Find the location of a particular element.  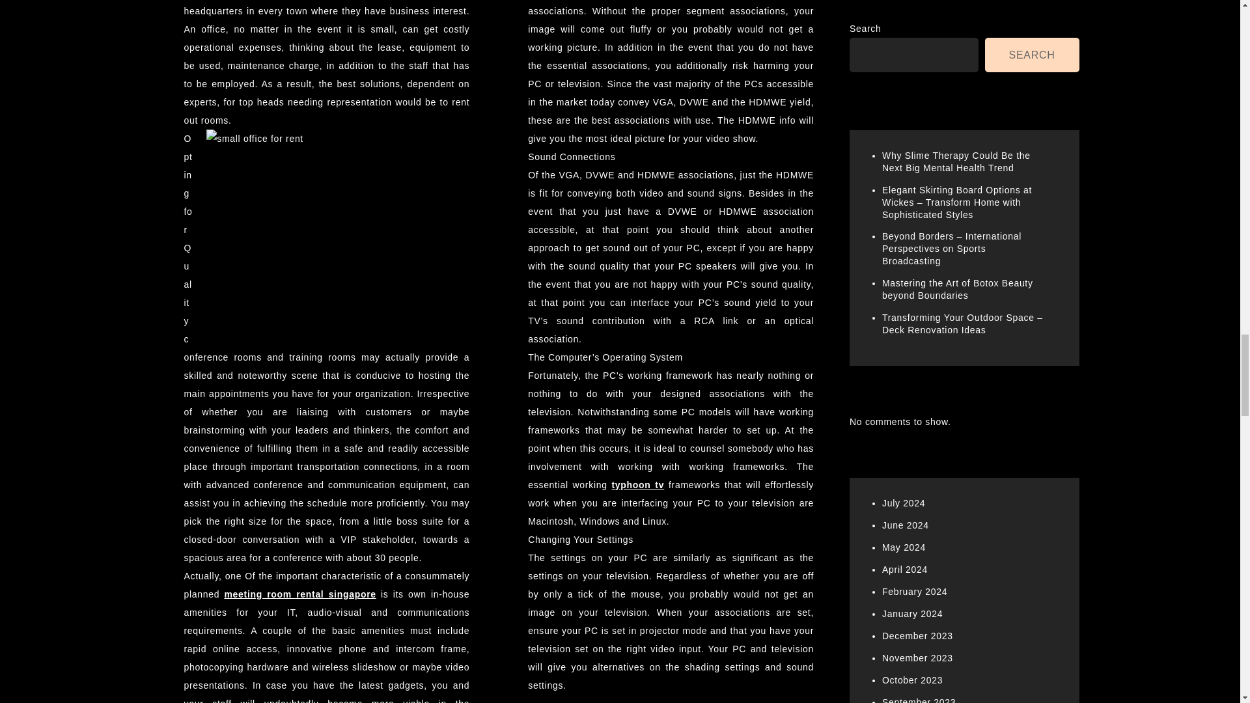

typhoon tv is located at coordinates (637, 484).